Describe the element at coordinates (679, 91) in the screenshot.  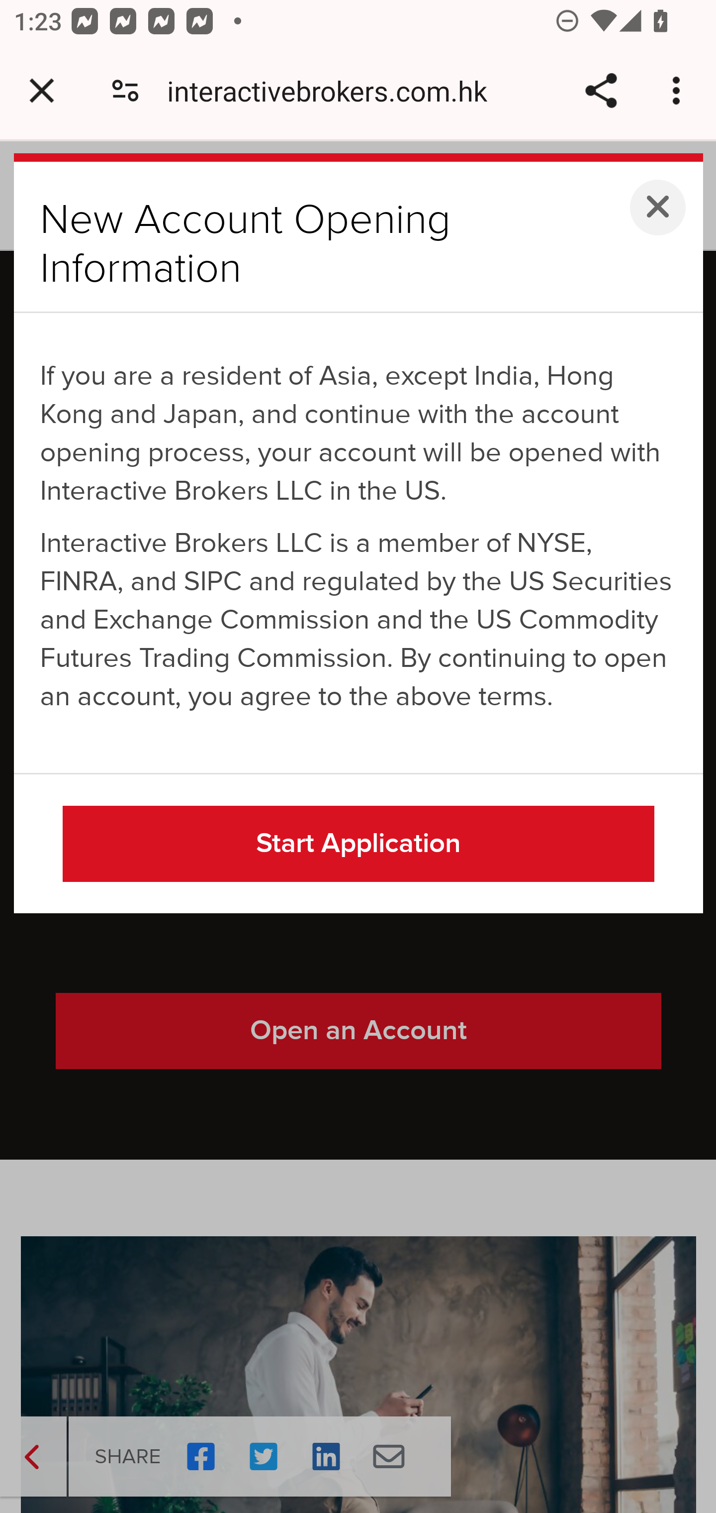
I see `Customize and control Google Chrome` at that location.